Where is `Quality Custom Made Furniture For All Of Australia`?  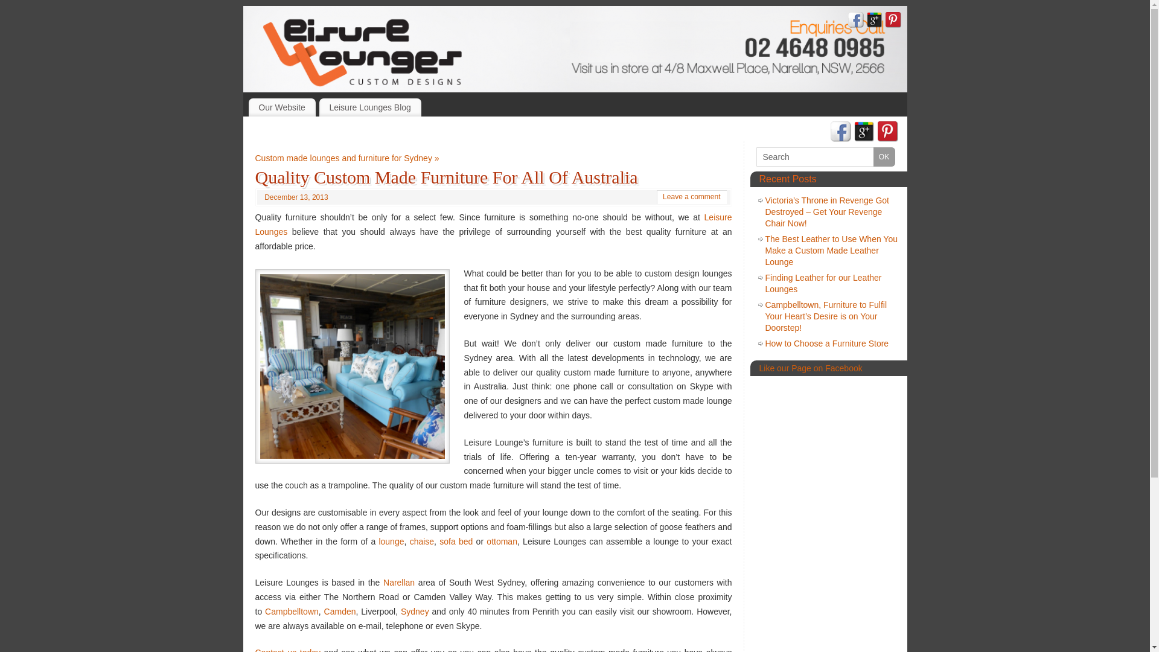 Quality Custom Made Furniture For All Of Australia is located at coordinates (446, 177).